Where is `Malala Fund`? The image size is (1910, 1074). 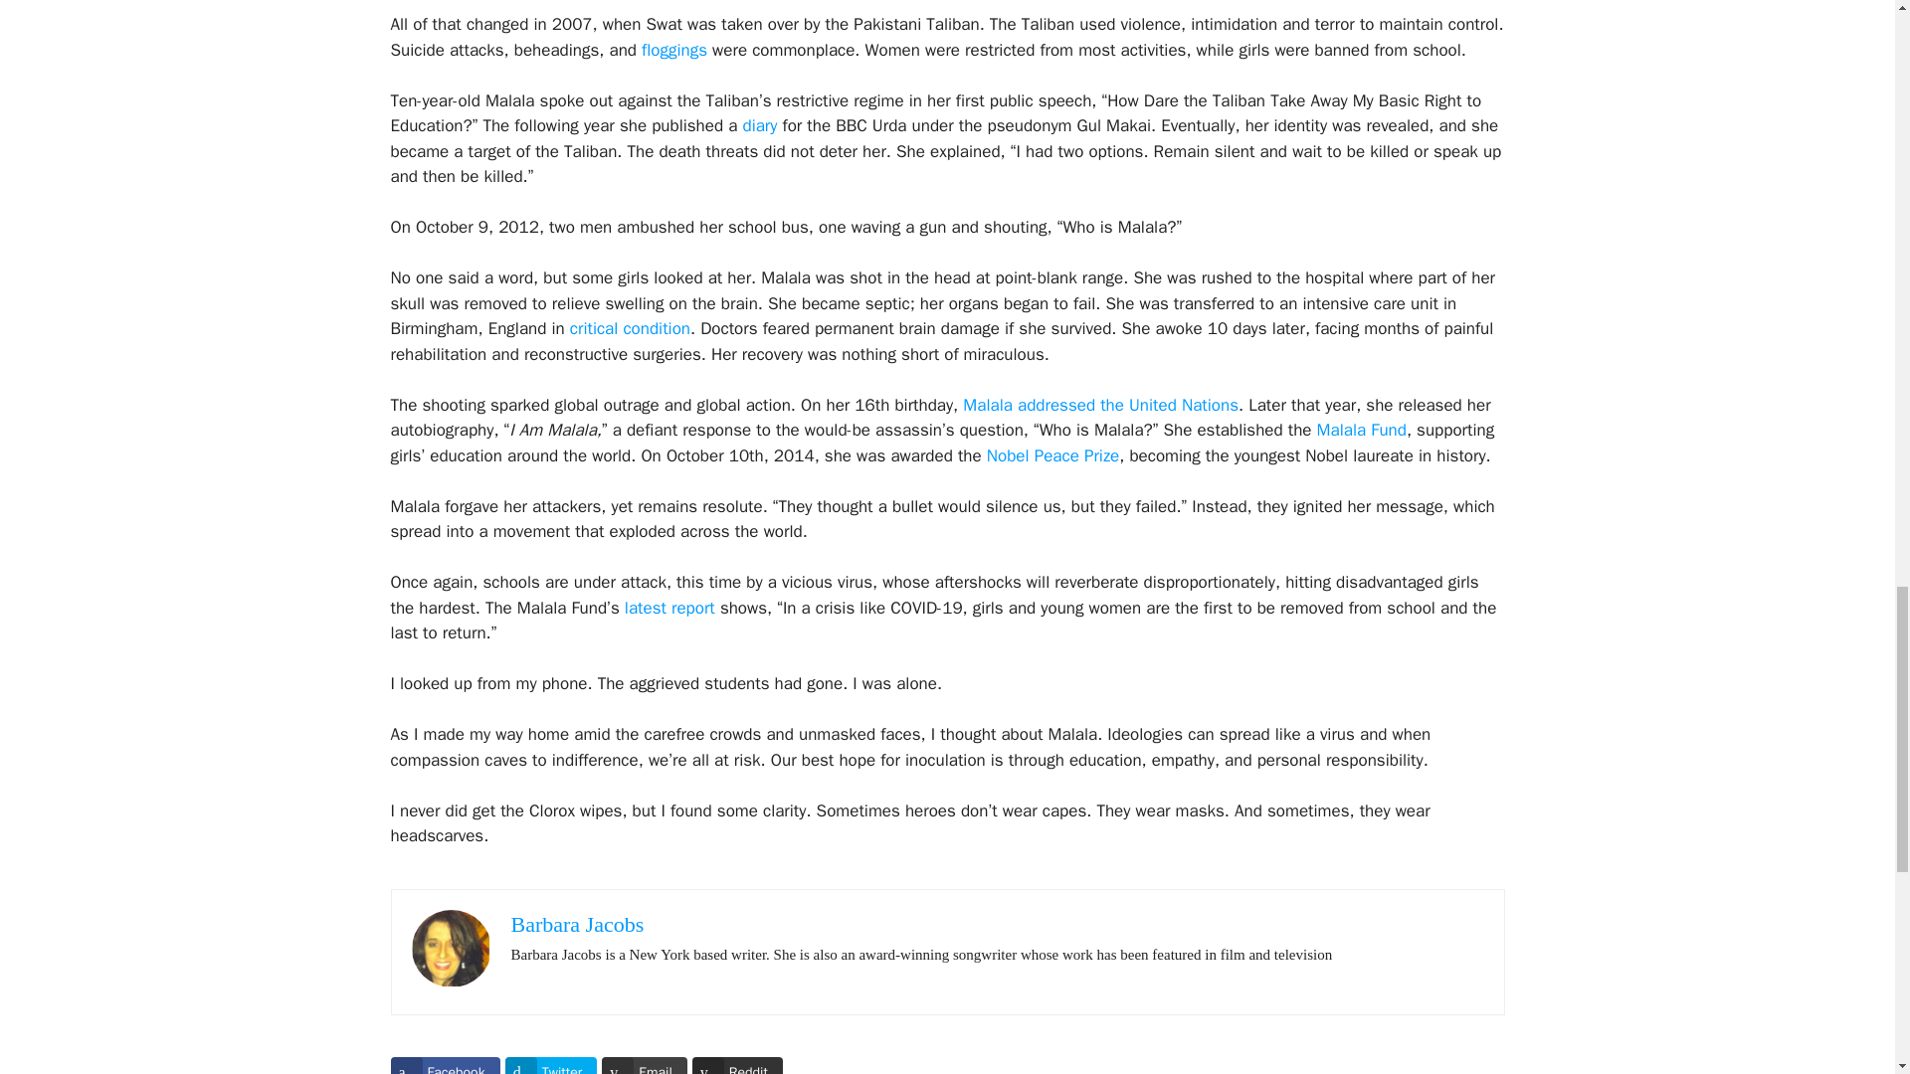
Malala Fund is located at coordinates (1359, 430).